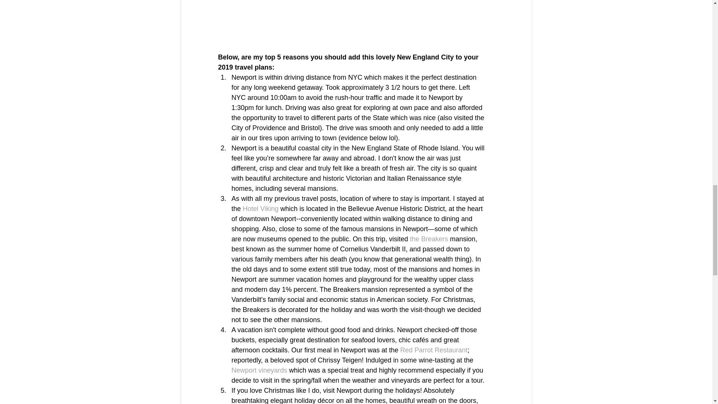 This screenshot has height=404, width=718. What do you see at coordinates (433, 350) in the screenshot?
I see `Red Parrot Restaurant` at bounding box center [433, 350].